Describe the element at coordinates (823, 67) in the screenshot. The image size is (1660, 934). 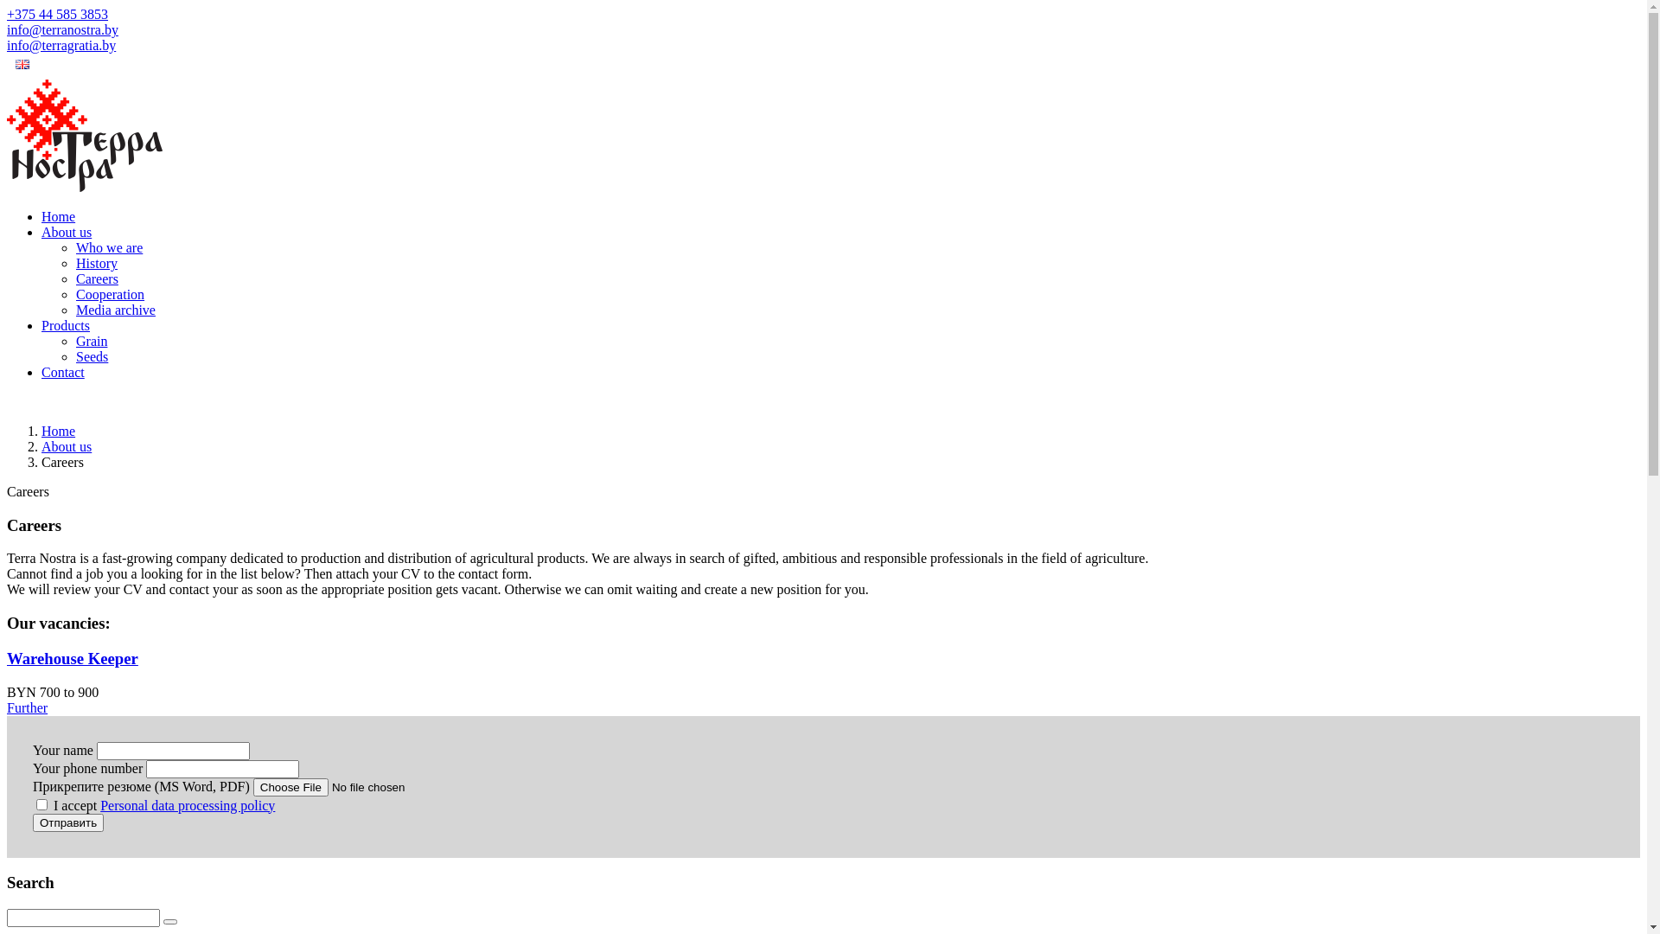
I see `English` at that location.